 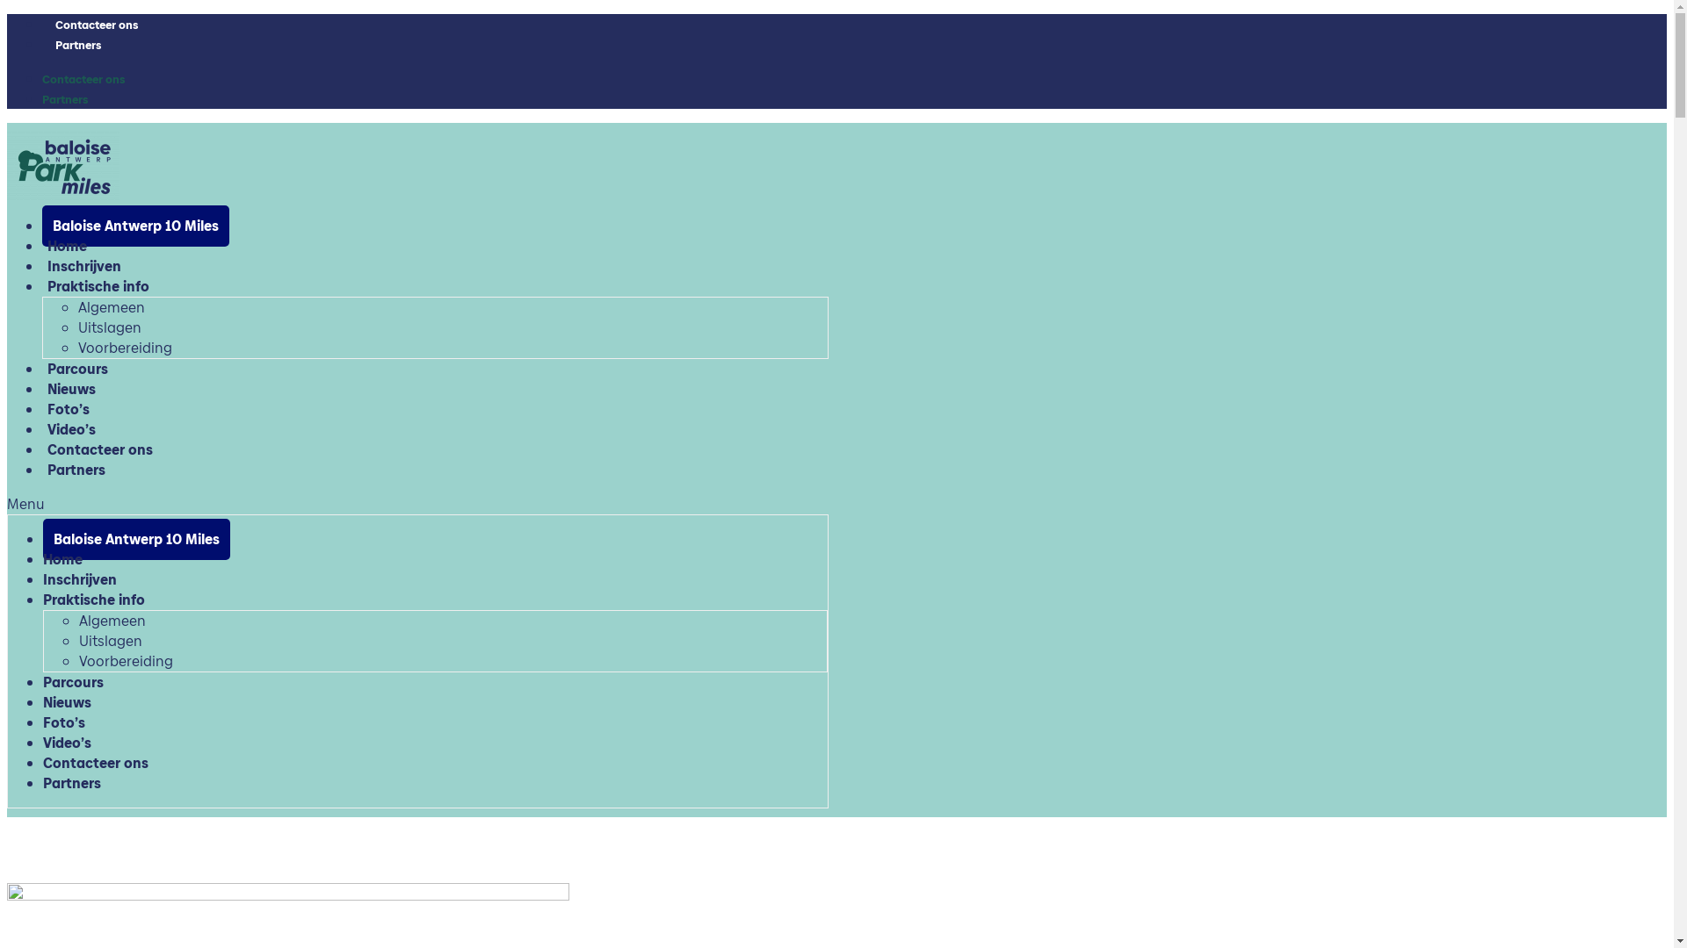 I want to click on Partners, so click(x=78, y=45).